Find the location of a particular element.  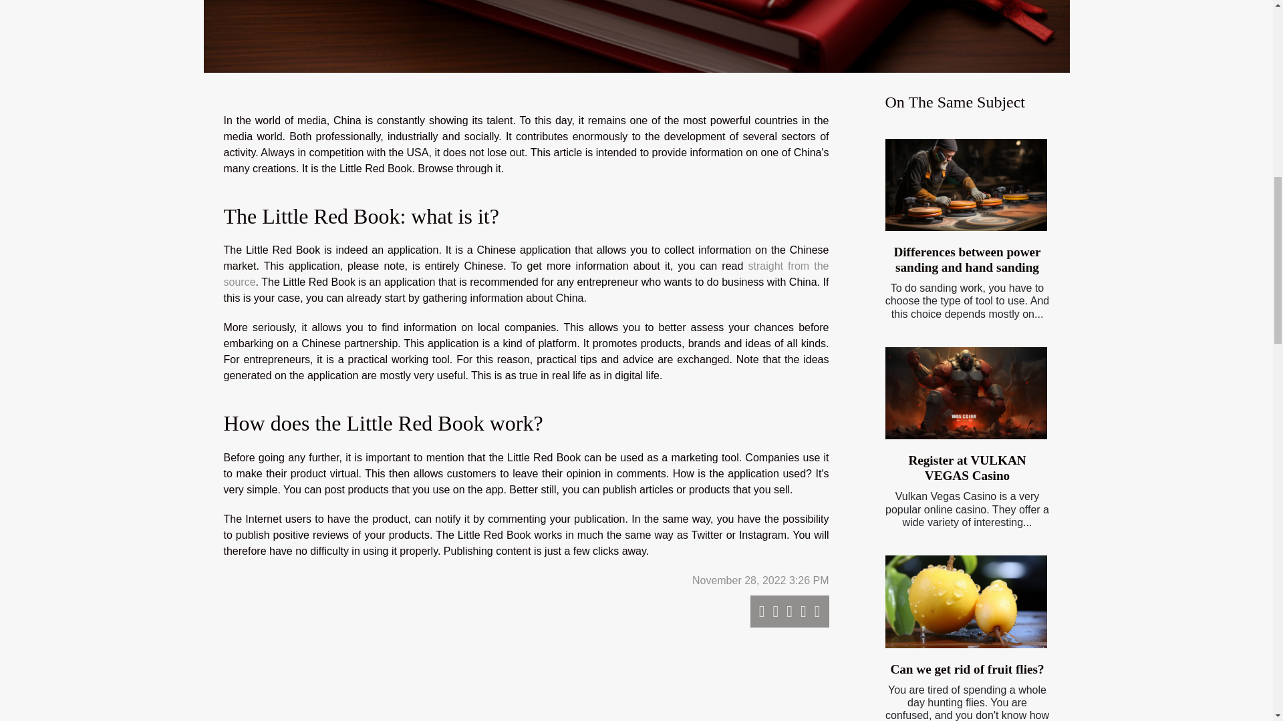

Can we get rid of fruit flies? is located at coordinates (966, 601).